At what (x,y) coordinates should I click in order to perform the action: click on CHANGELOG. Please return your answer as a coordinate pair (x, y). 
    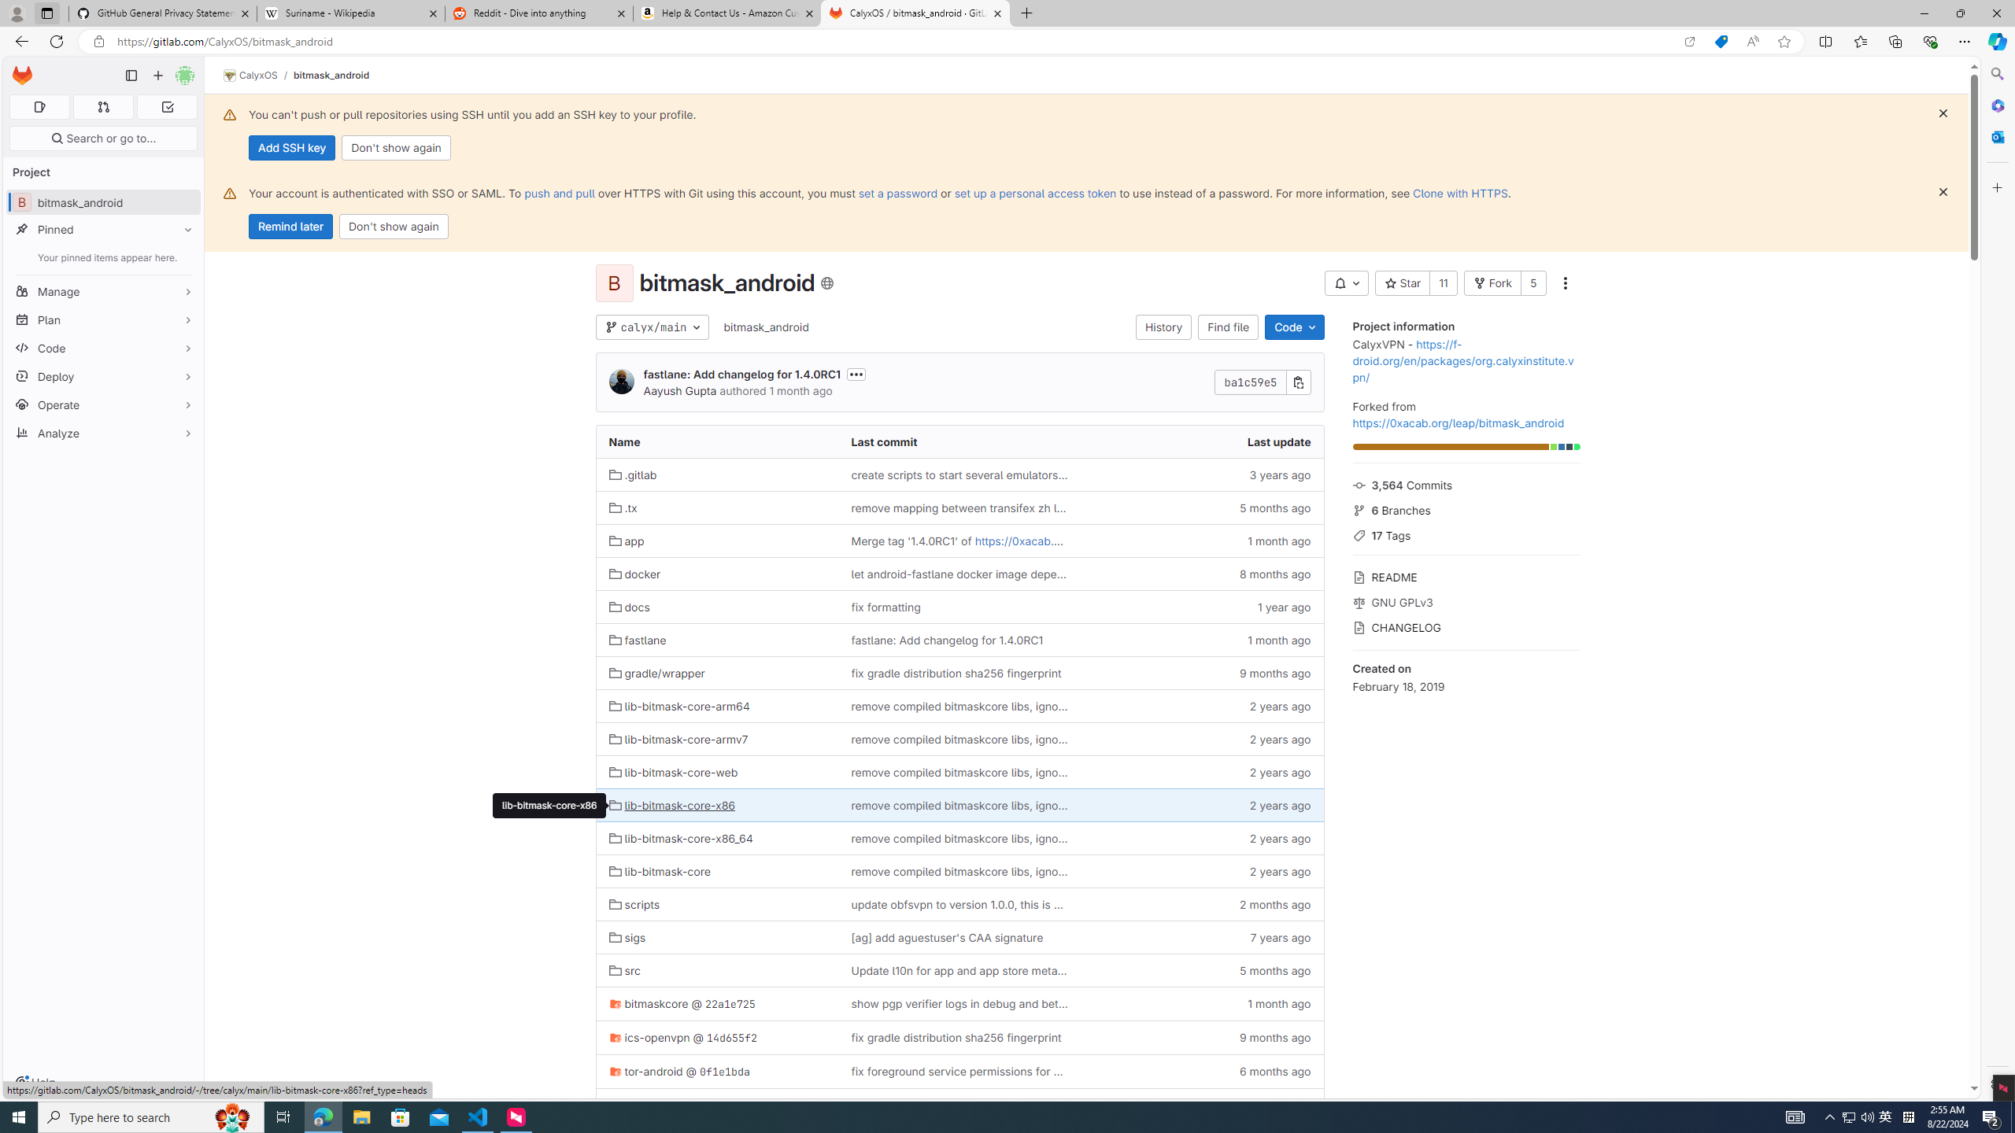
    Looking at the image, I should click on (1466, 626).